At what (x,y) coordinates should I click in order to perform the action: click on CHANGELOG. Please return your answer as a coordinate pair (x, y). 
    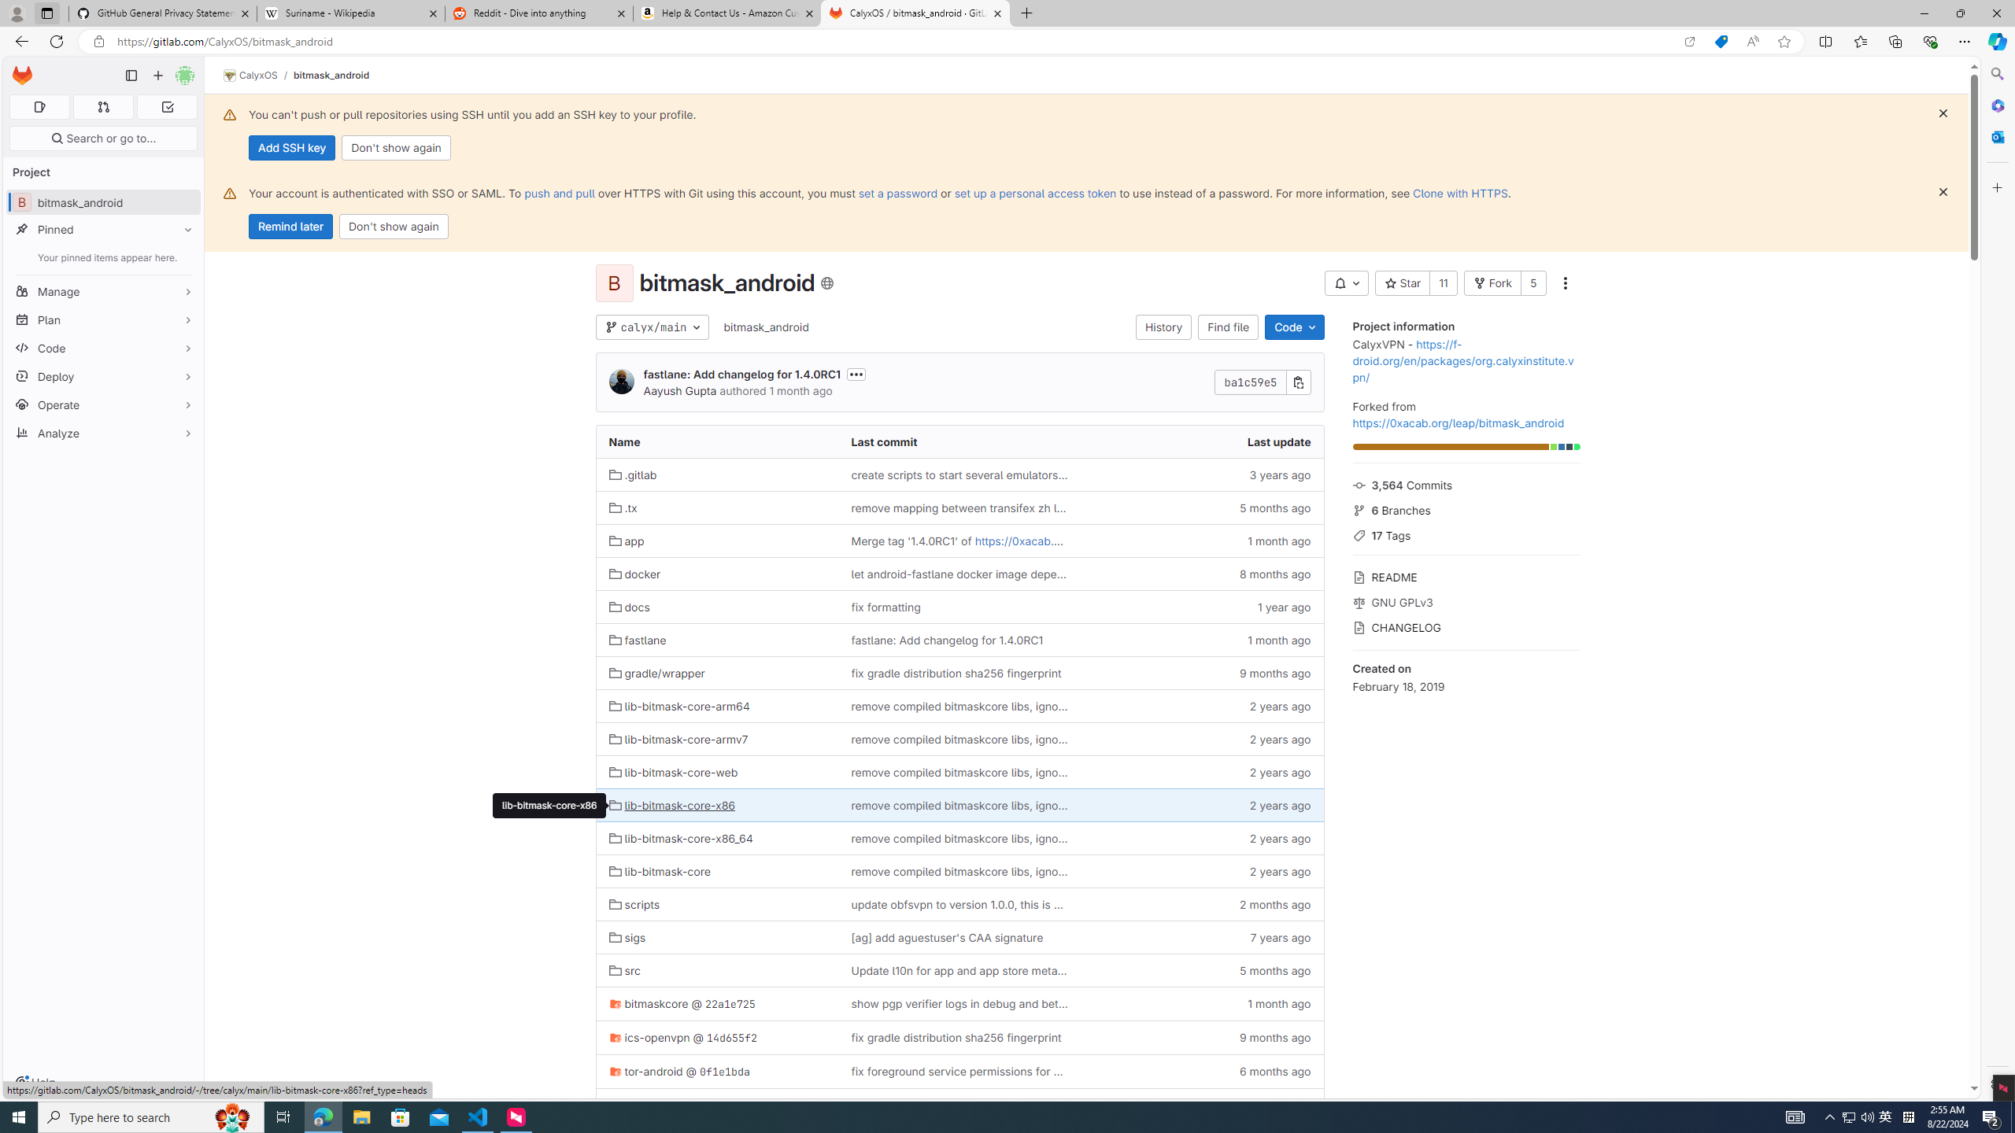
    Looking at the image, I should click on (1466, 626).